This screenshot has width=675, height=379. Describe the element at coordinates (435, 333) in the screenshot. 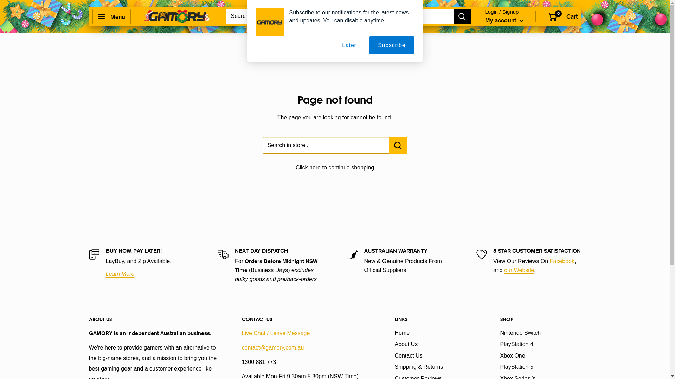

I see `Home` at that location.